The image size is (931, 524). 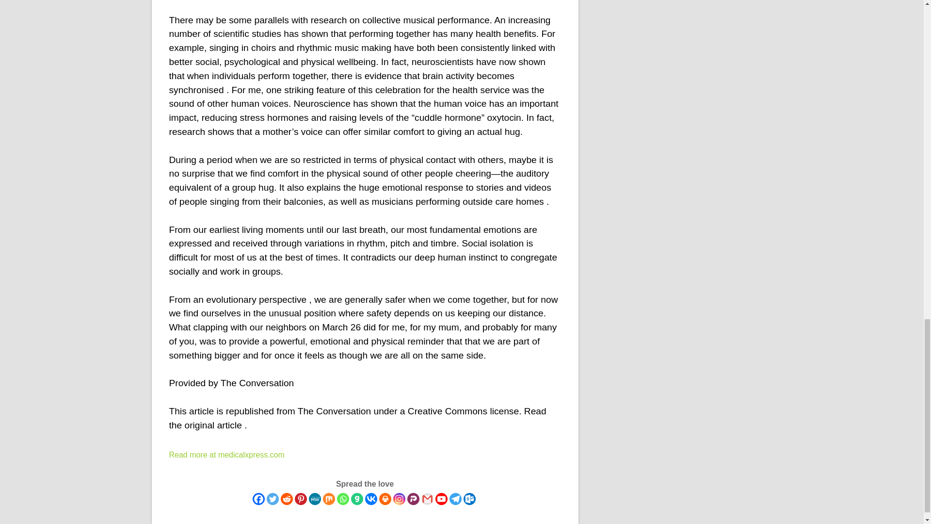 What do you see at coordinates (329, 499) in the screenshot?
I see `Mix` at bounding box center [329, 499].